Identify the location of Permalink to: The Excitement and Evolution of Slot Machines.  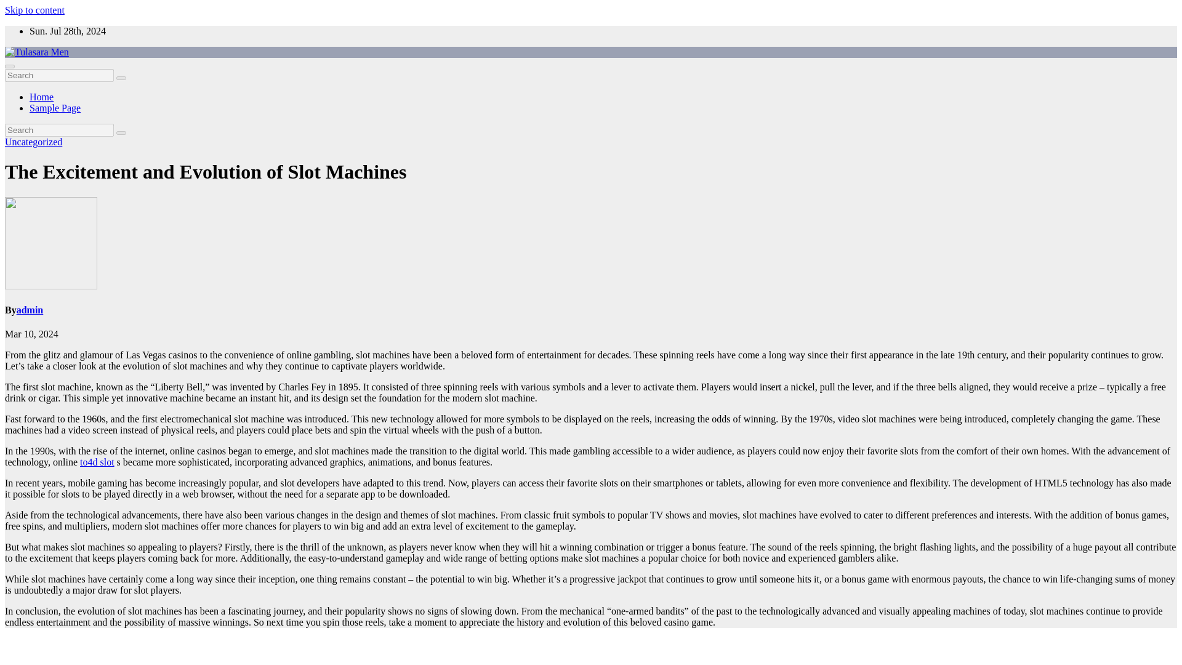
(206, 172).